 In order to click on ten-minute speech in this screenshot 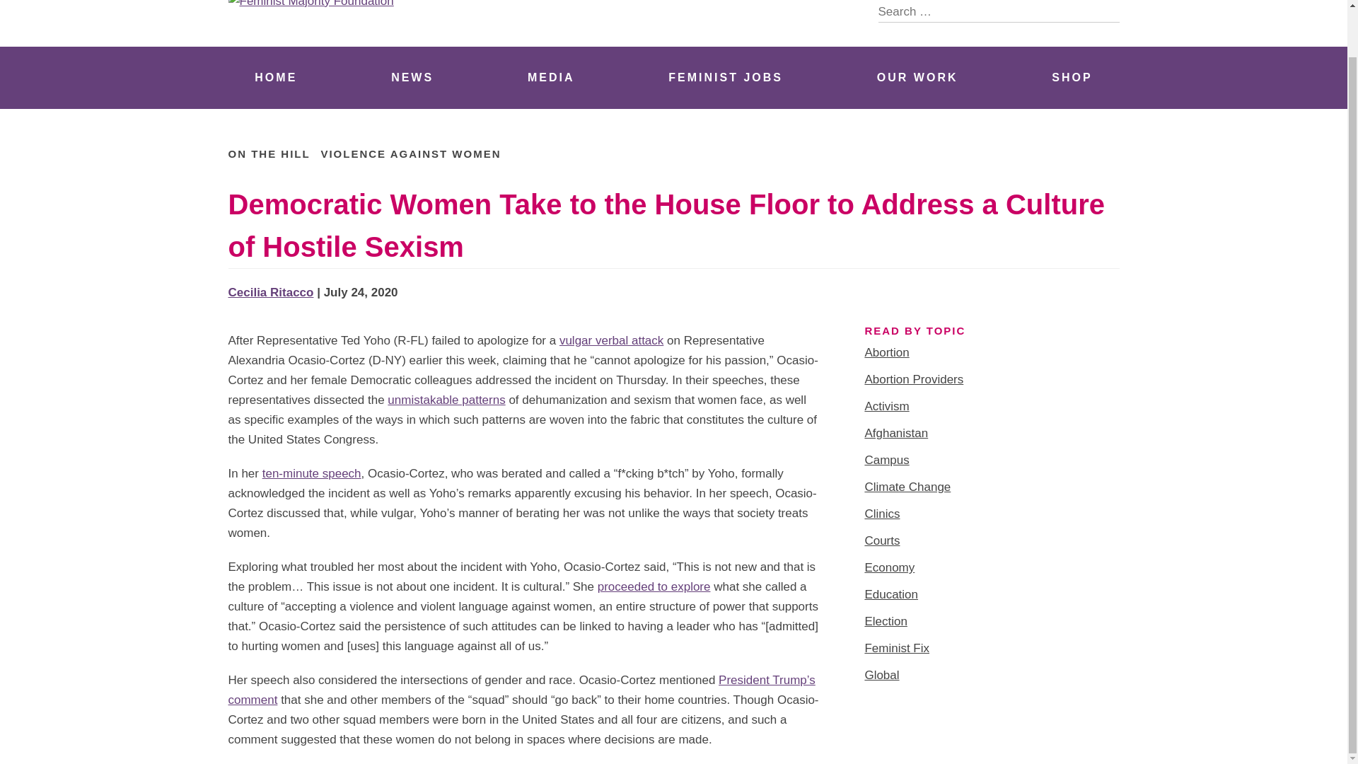, I will do `click(311, 473)`.